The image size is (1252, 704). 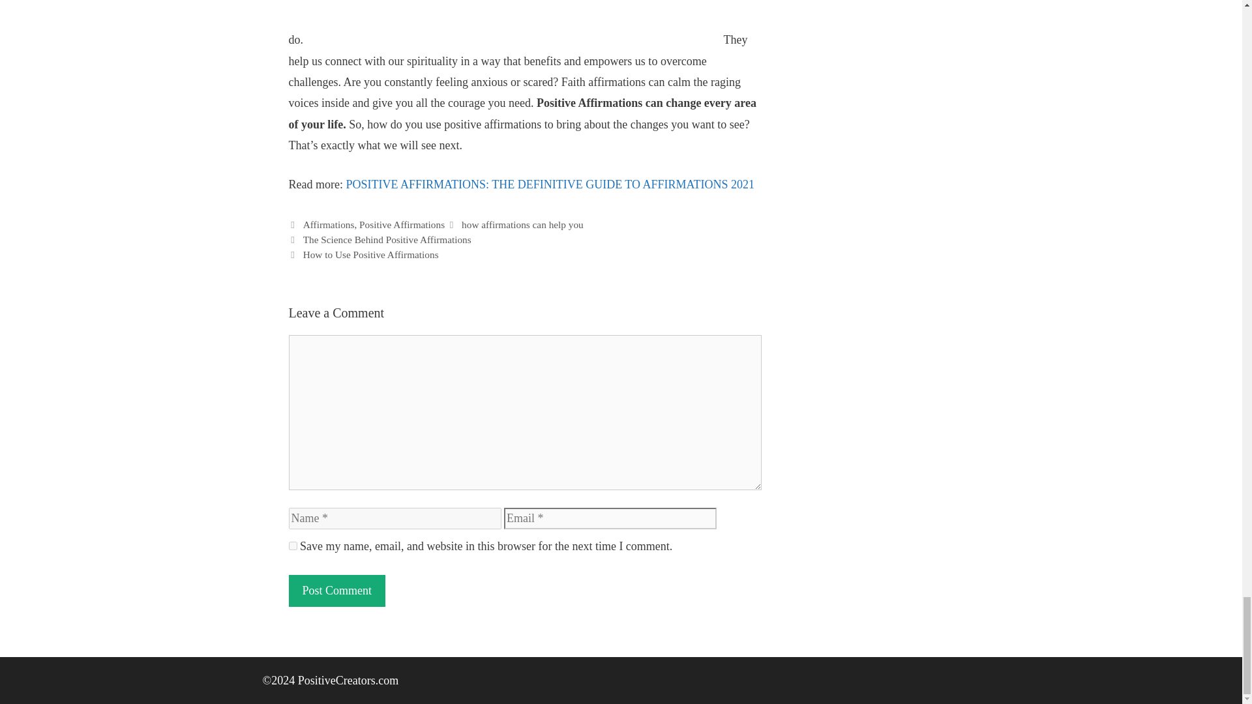 I want to click on Post Comment, so click(x=336, y=591).